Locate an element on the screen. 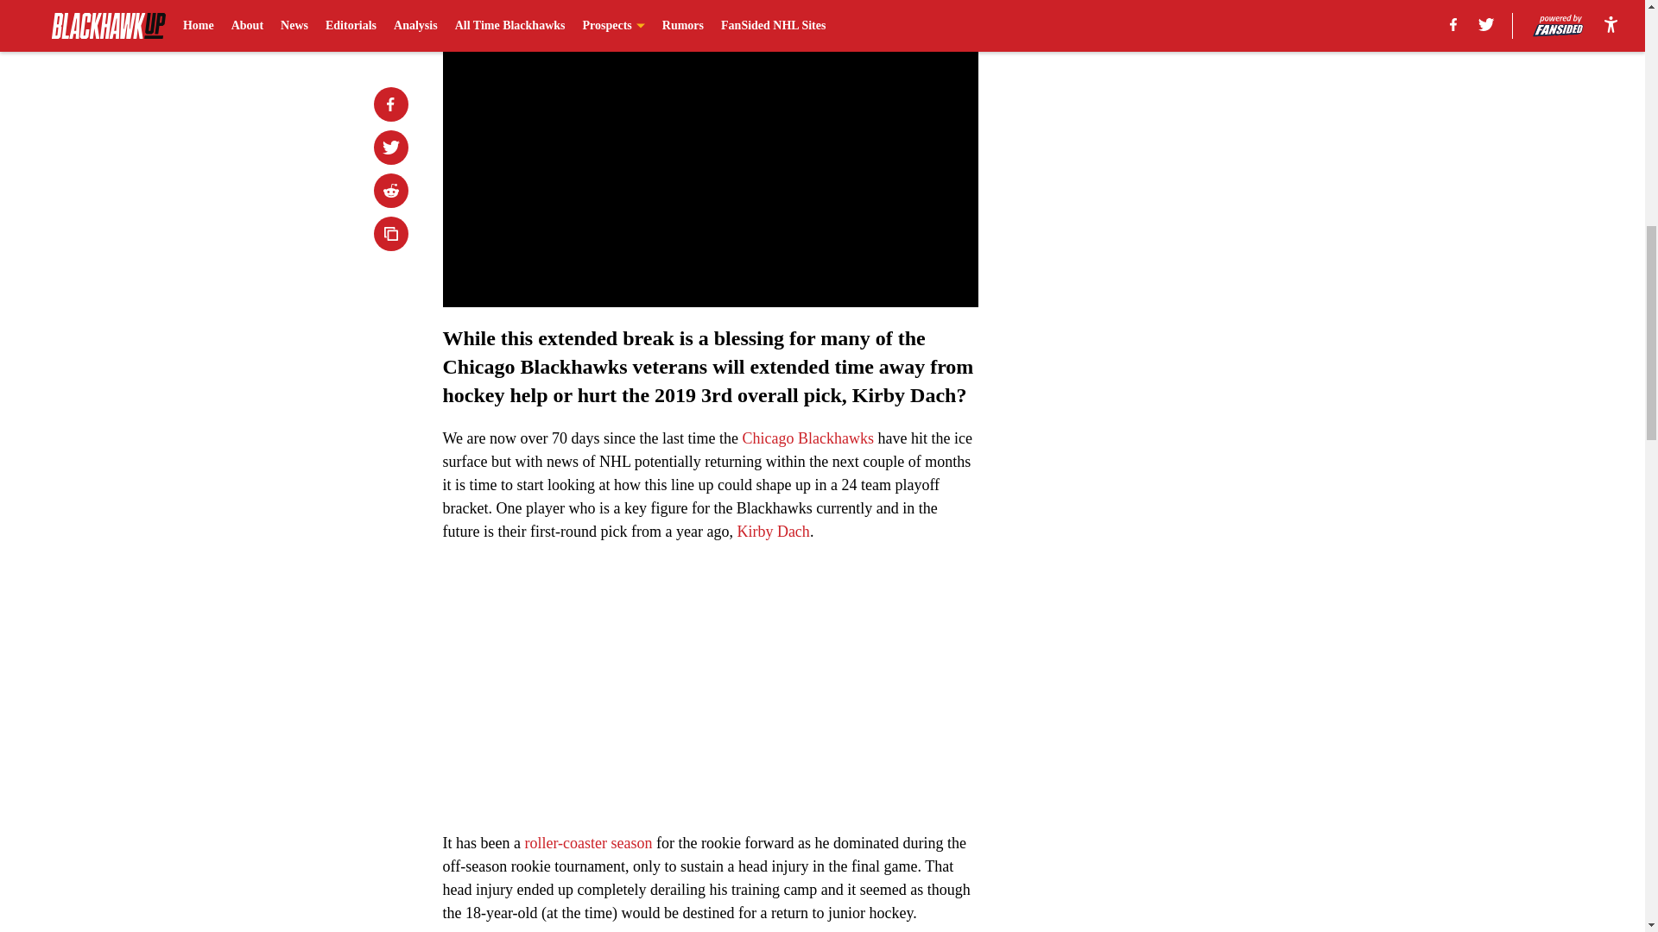 This screenshot has width=1658, height=932. Chicago Blackhawks is located at coordinates (807, 438).